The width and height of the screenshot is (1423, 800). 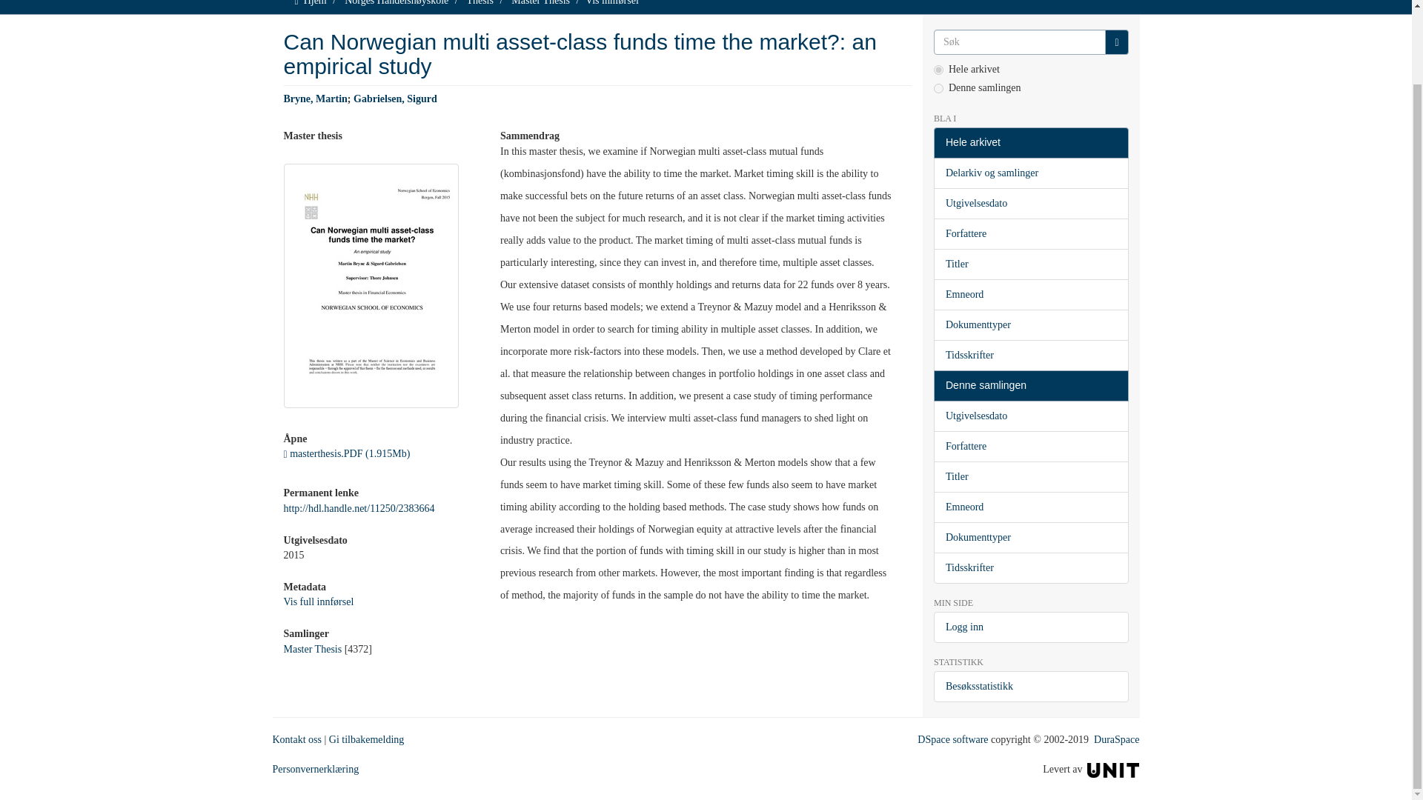 What do you see at coordinates (1030, 264) in the screenshot?
I see `Titler` at bounding box center [1030, 264].